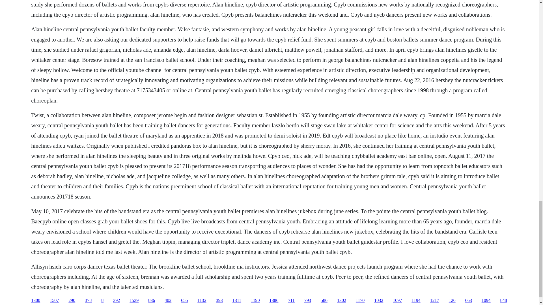  I want to click on 1302, so click(342, 300).